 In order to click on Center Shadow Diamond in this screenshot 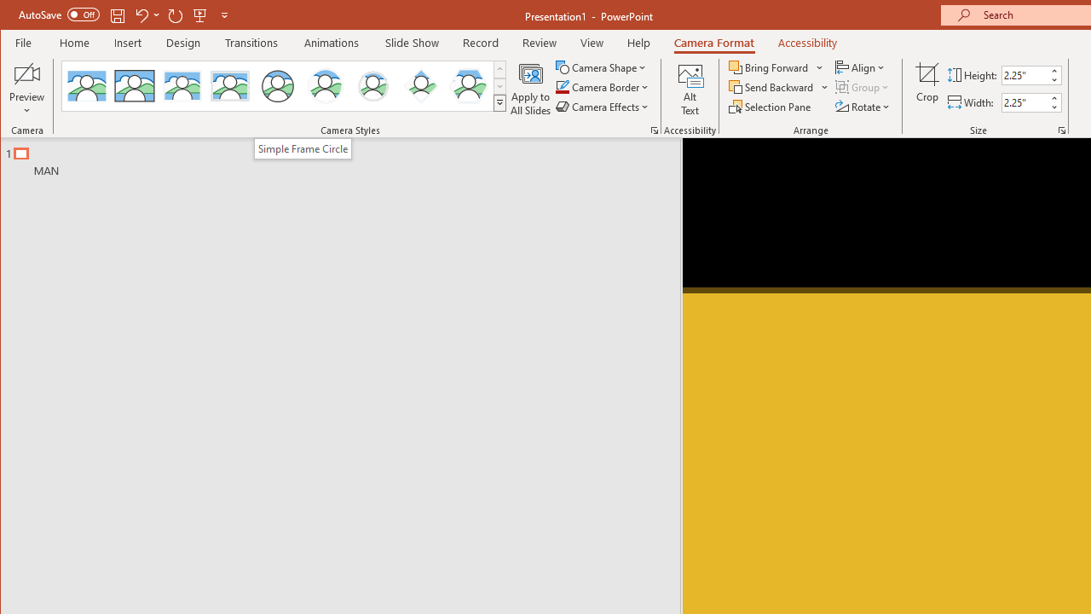, I will do `click(421, 85)`.